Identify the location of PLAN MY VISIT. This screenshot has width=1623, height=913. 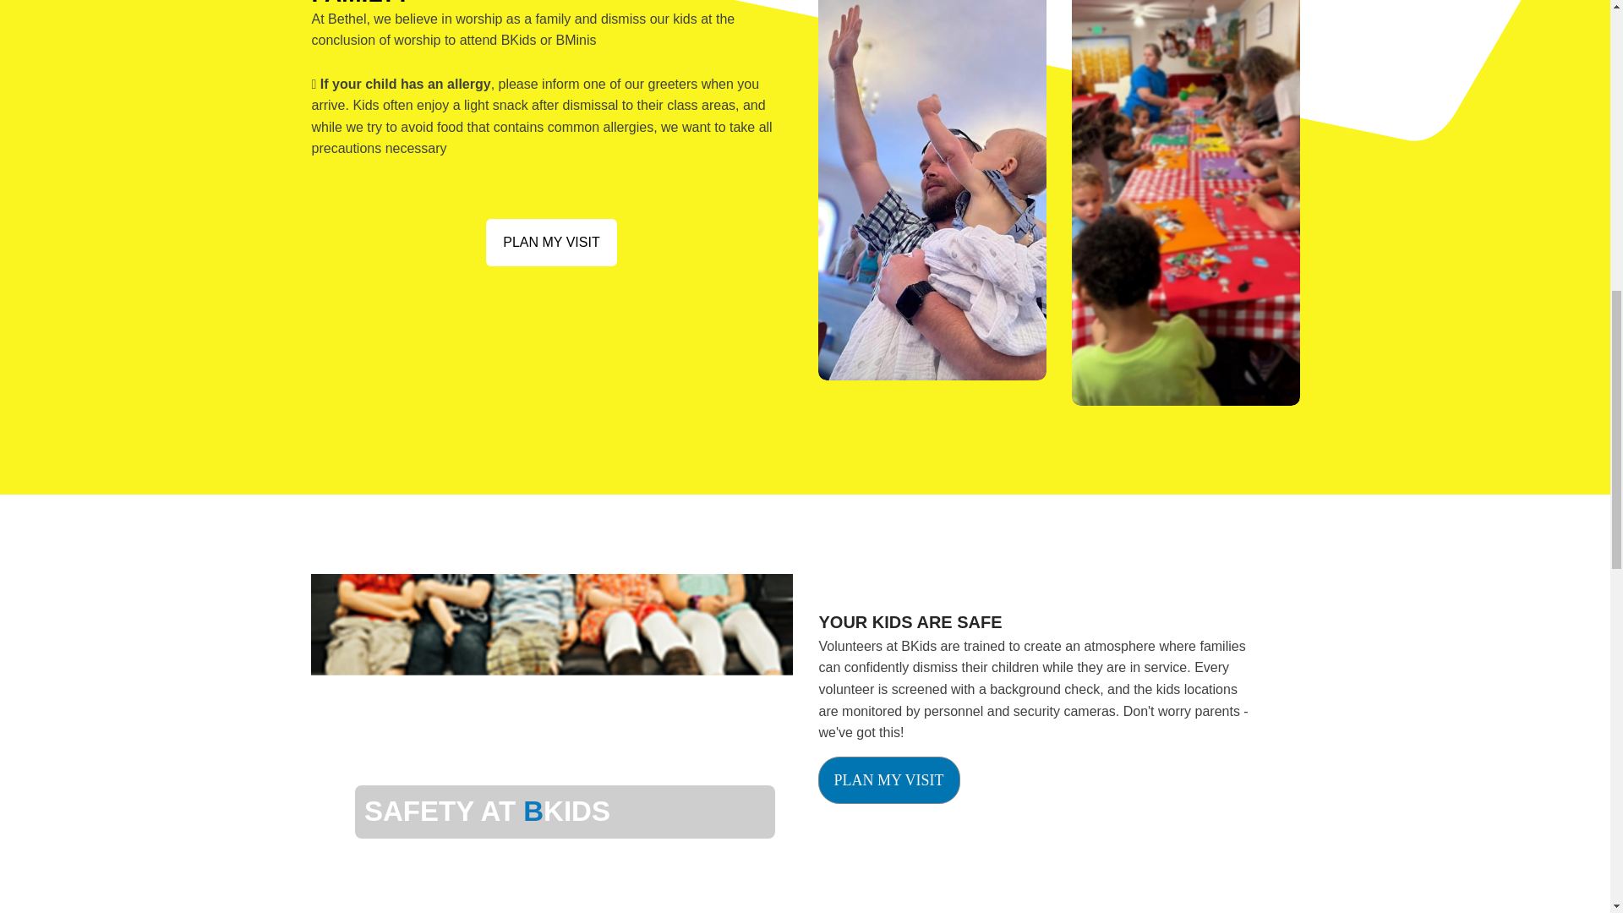
(889, 780).